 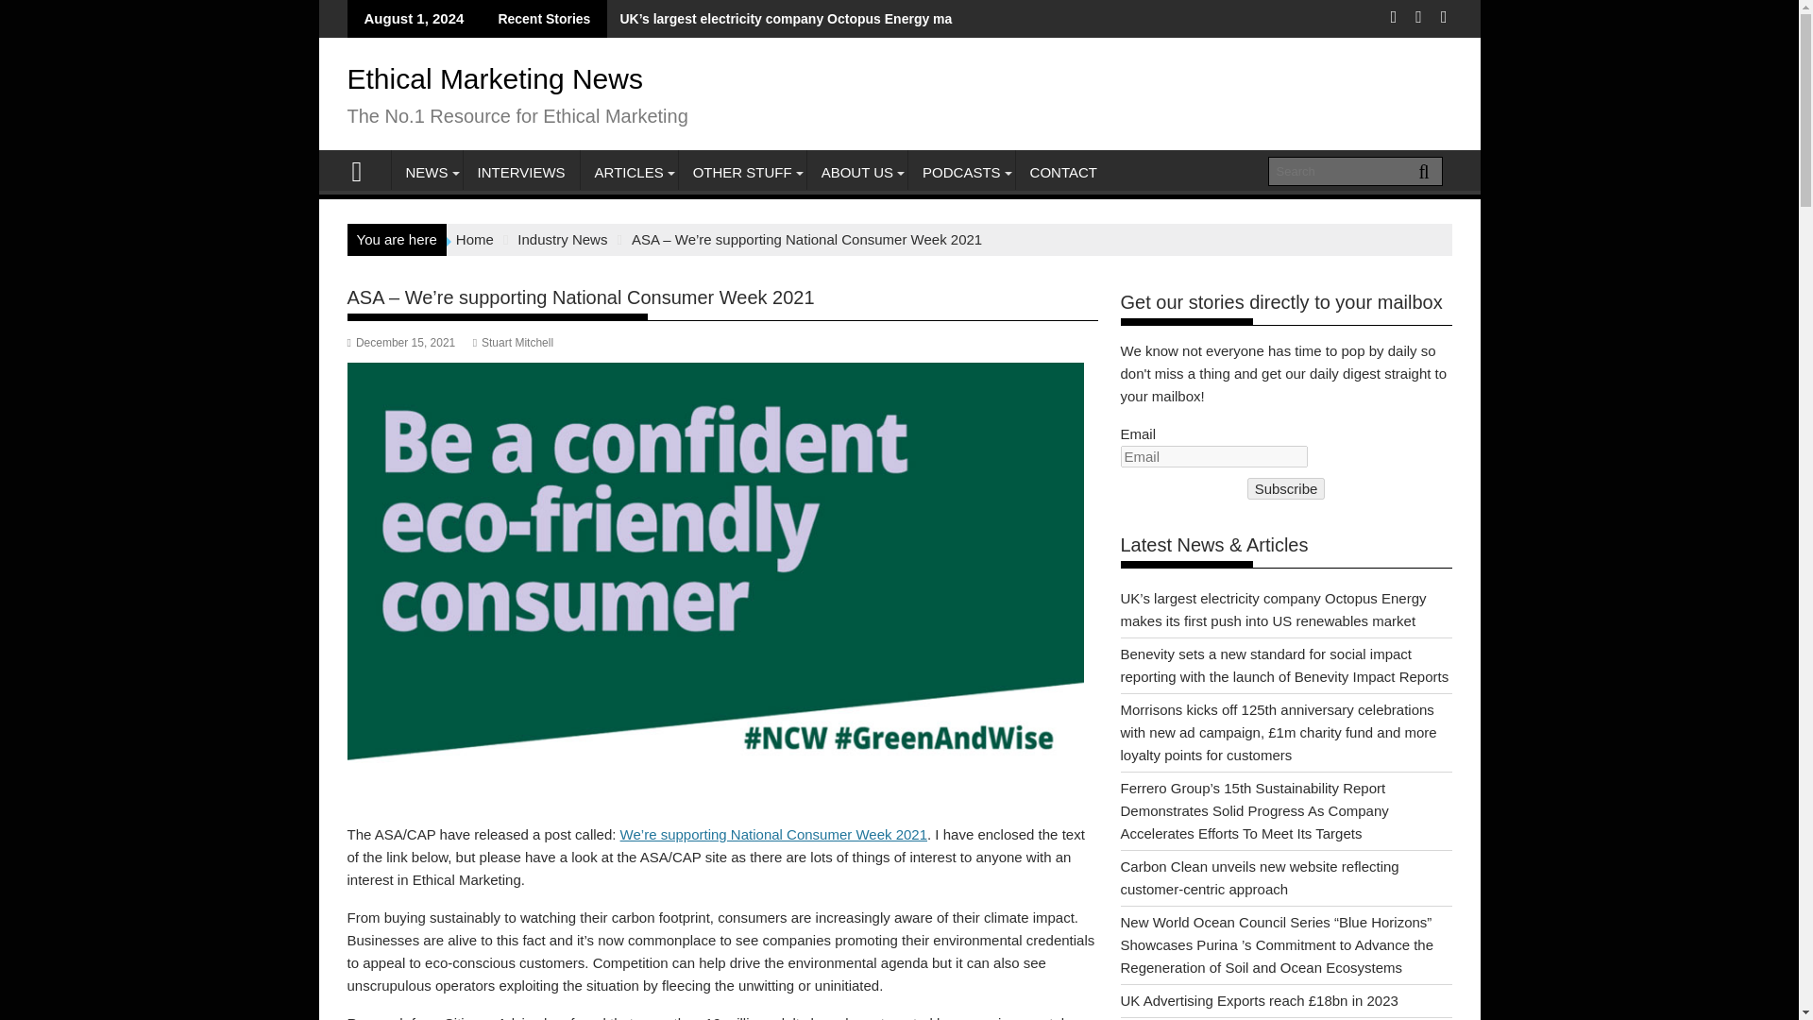 I want to click on CONTACT, so click(x=1063, y=172).